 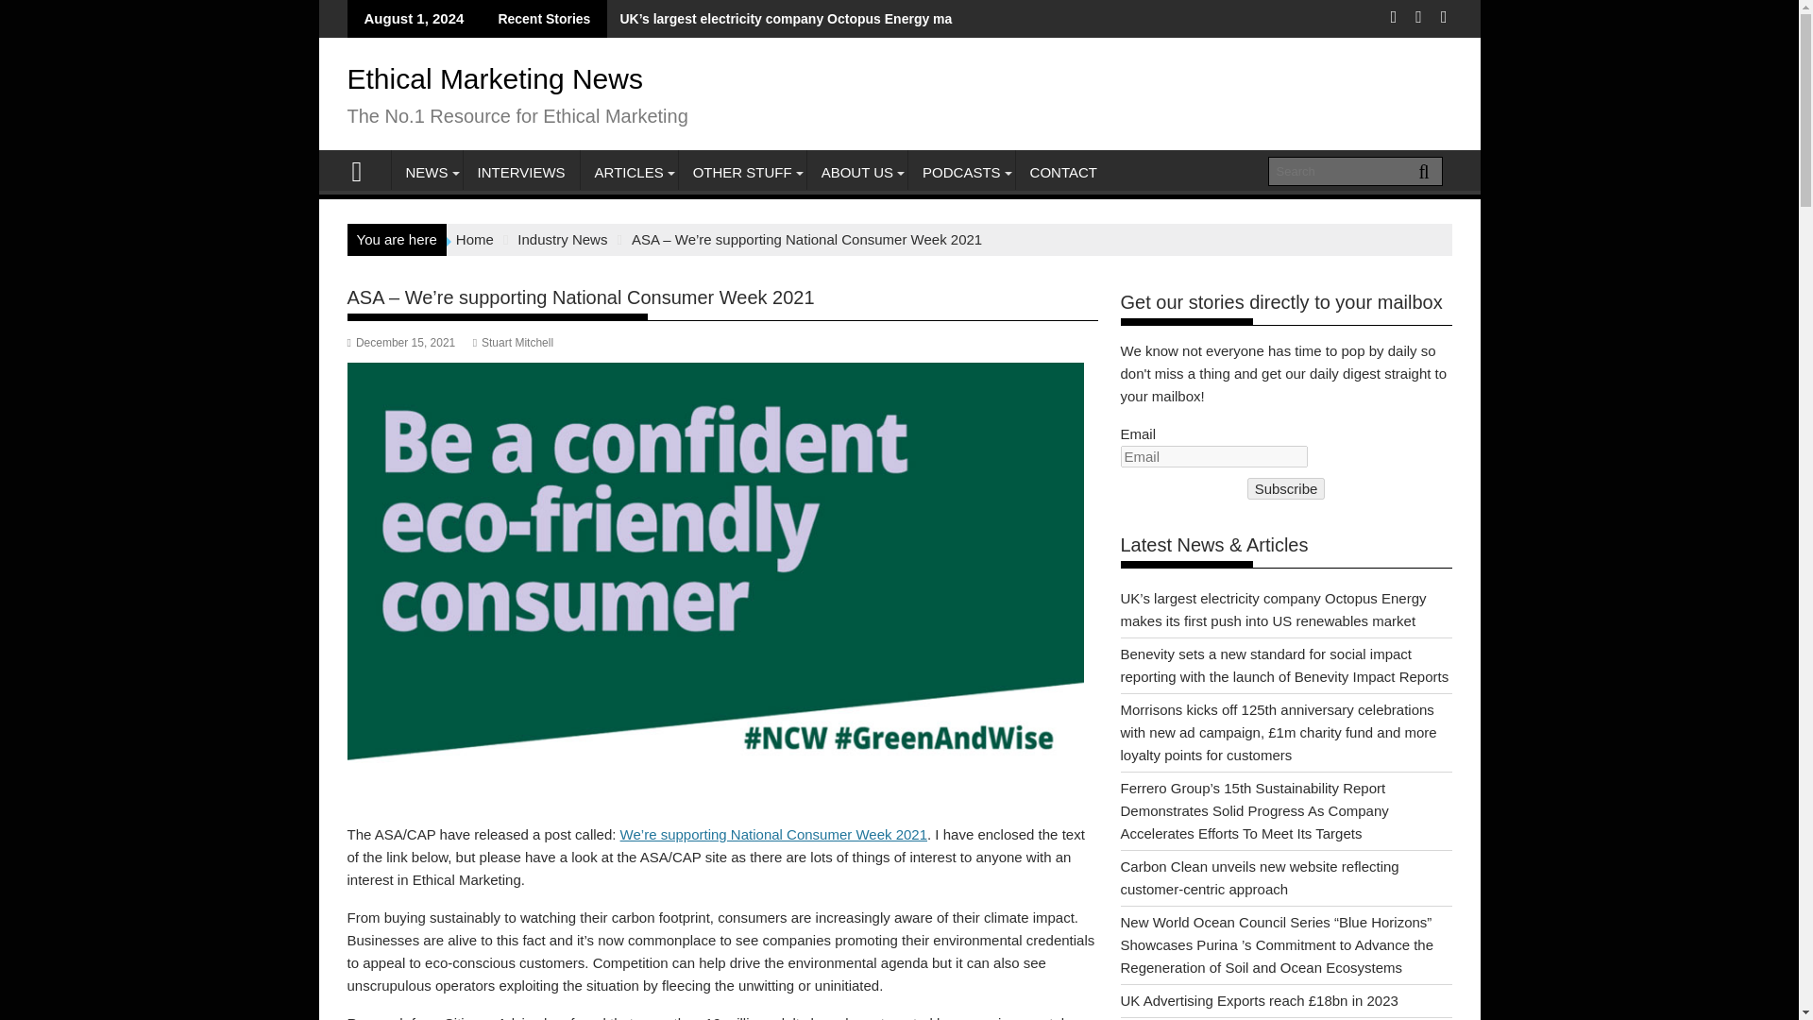 I want to click on CONTACT, so click(x=1063, y=172).